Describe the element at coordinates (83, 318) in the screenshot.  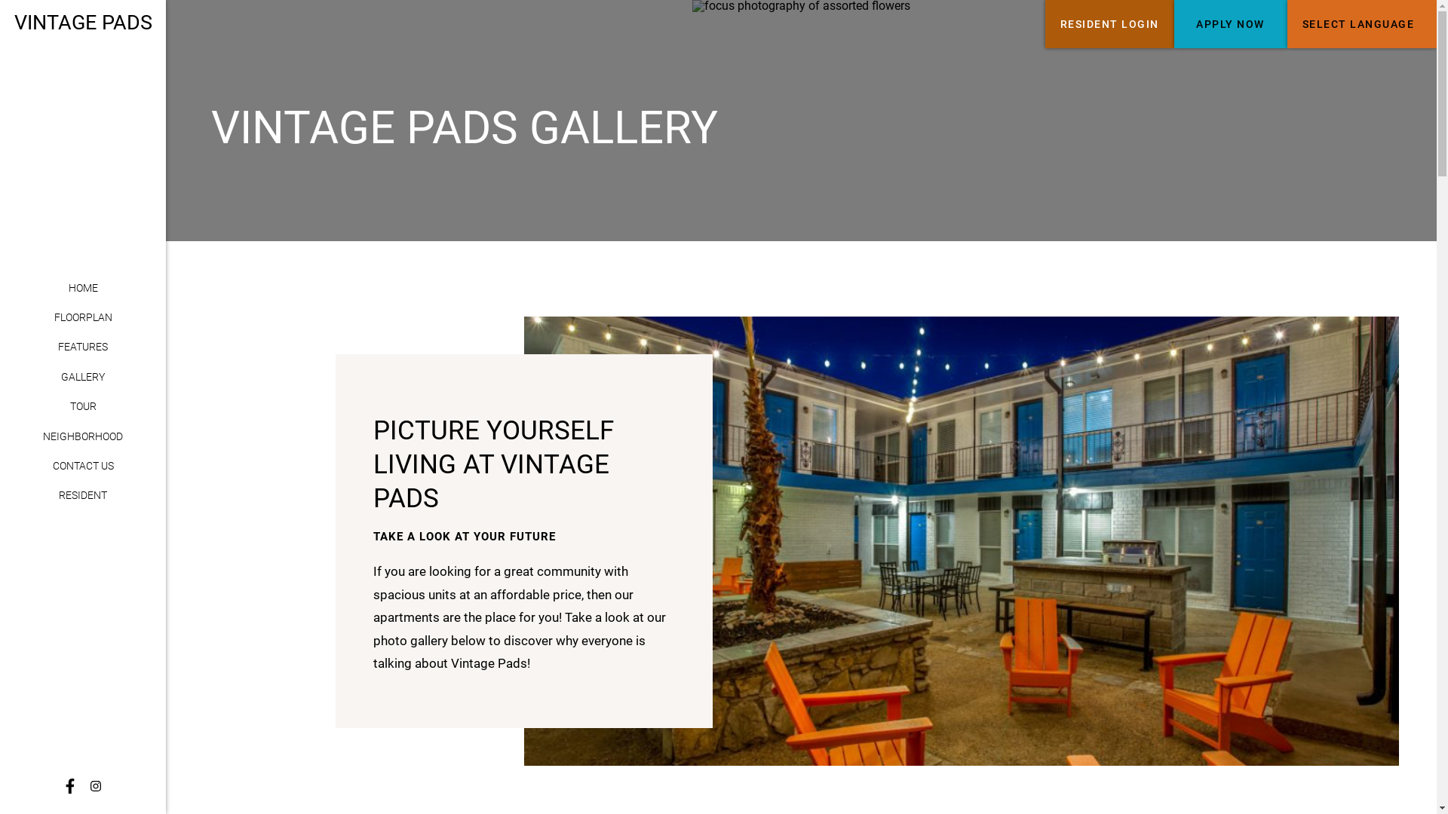
I see `FLOORPLAN` at that location.